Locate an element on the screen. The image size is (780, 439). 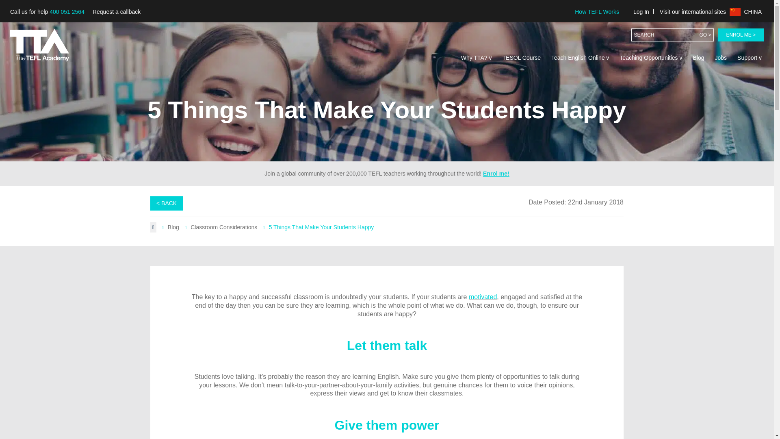
400 051 2564 is located at coordinates (67, 11).